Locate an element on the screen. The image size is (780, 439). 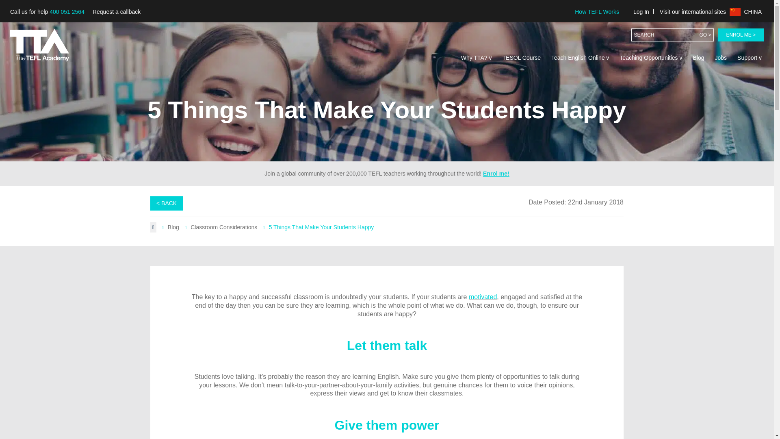
400 051 2564 is located at coordinates (67, 11).